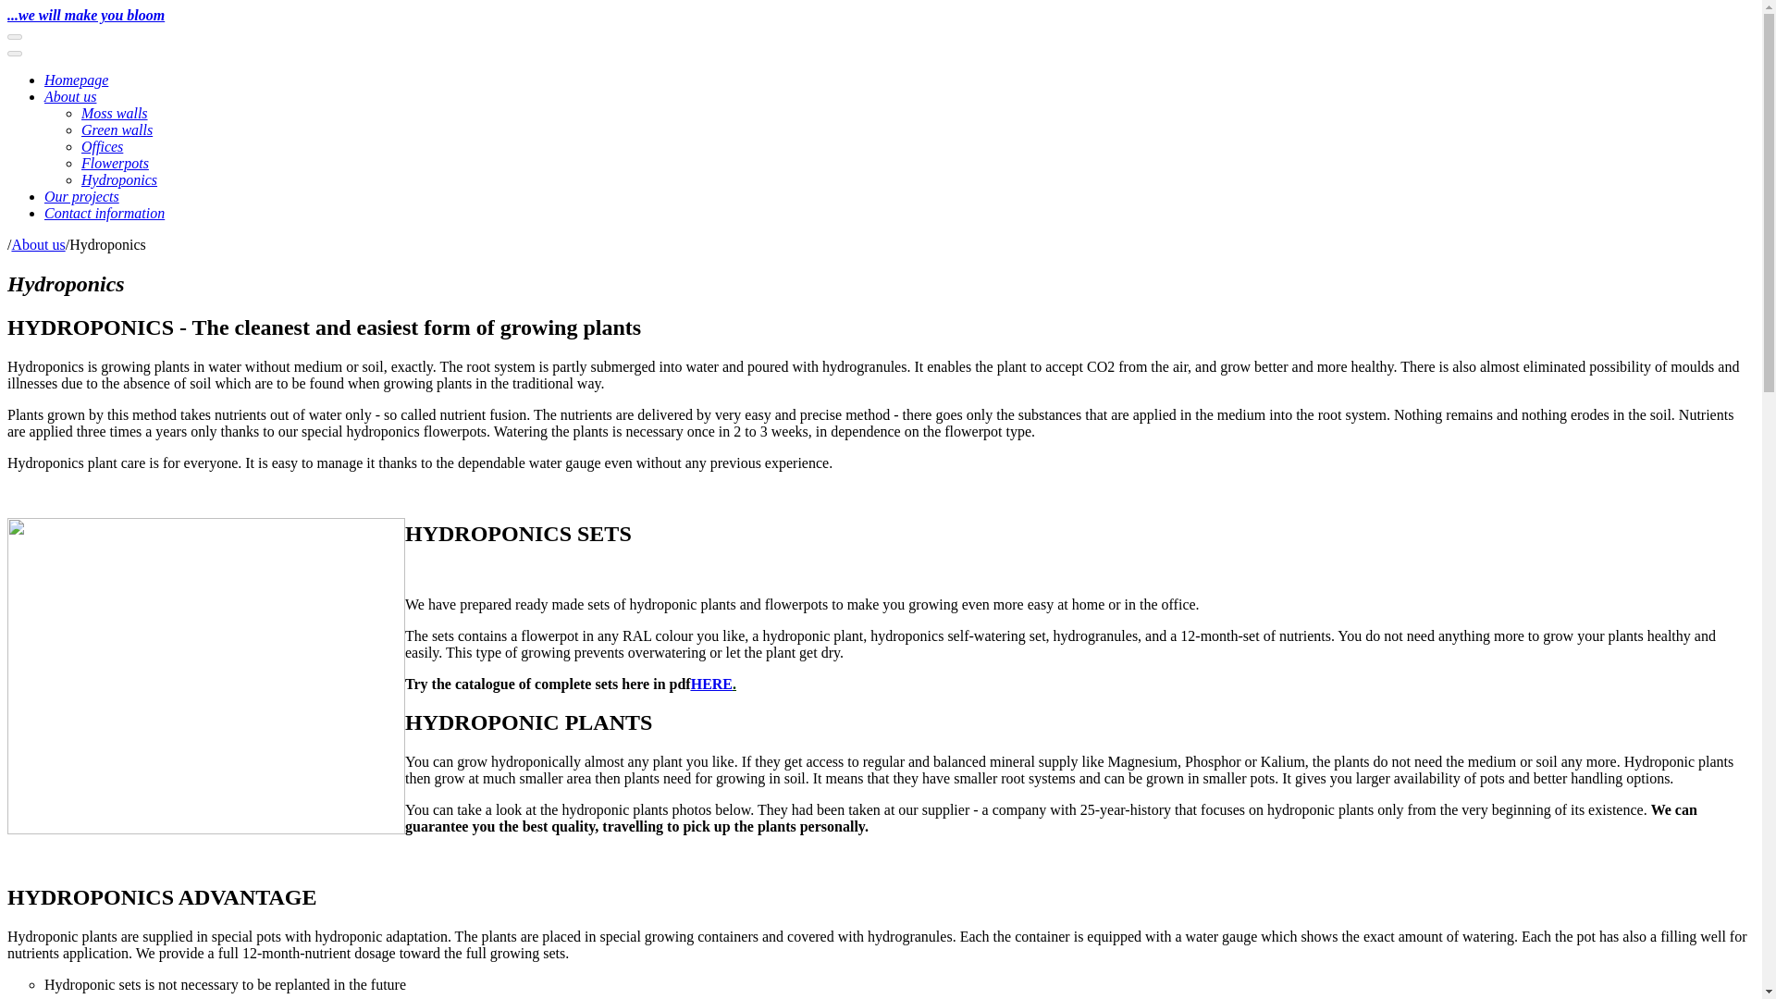  I want to click on HERE, so click(710, 684).